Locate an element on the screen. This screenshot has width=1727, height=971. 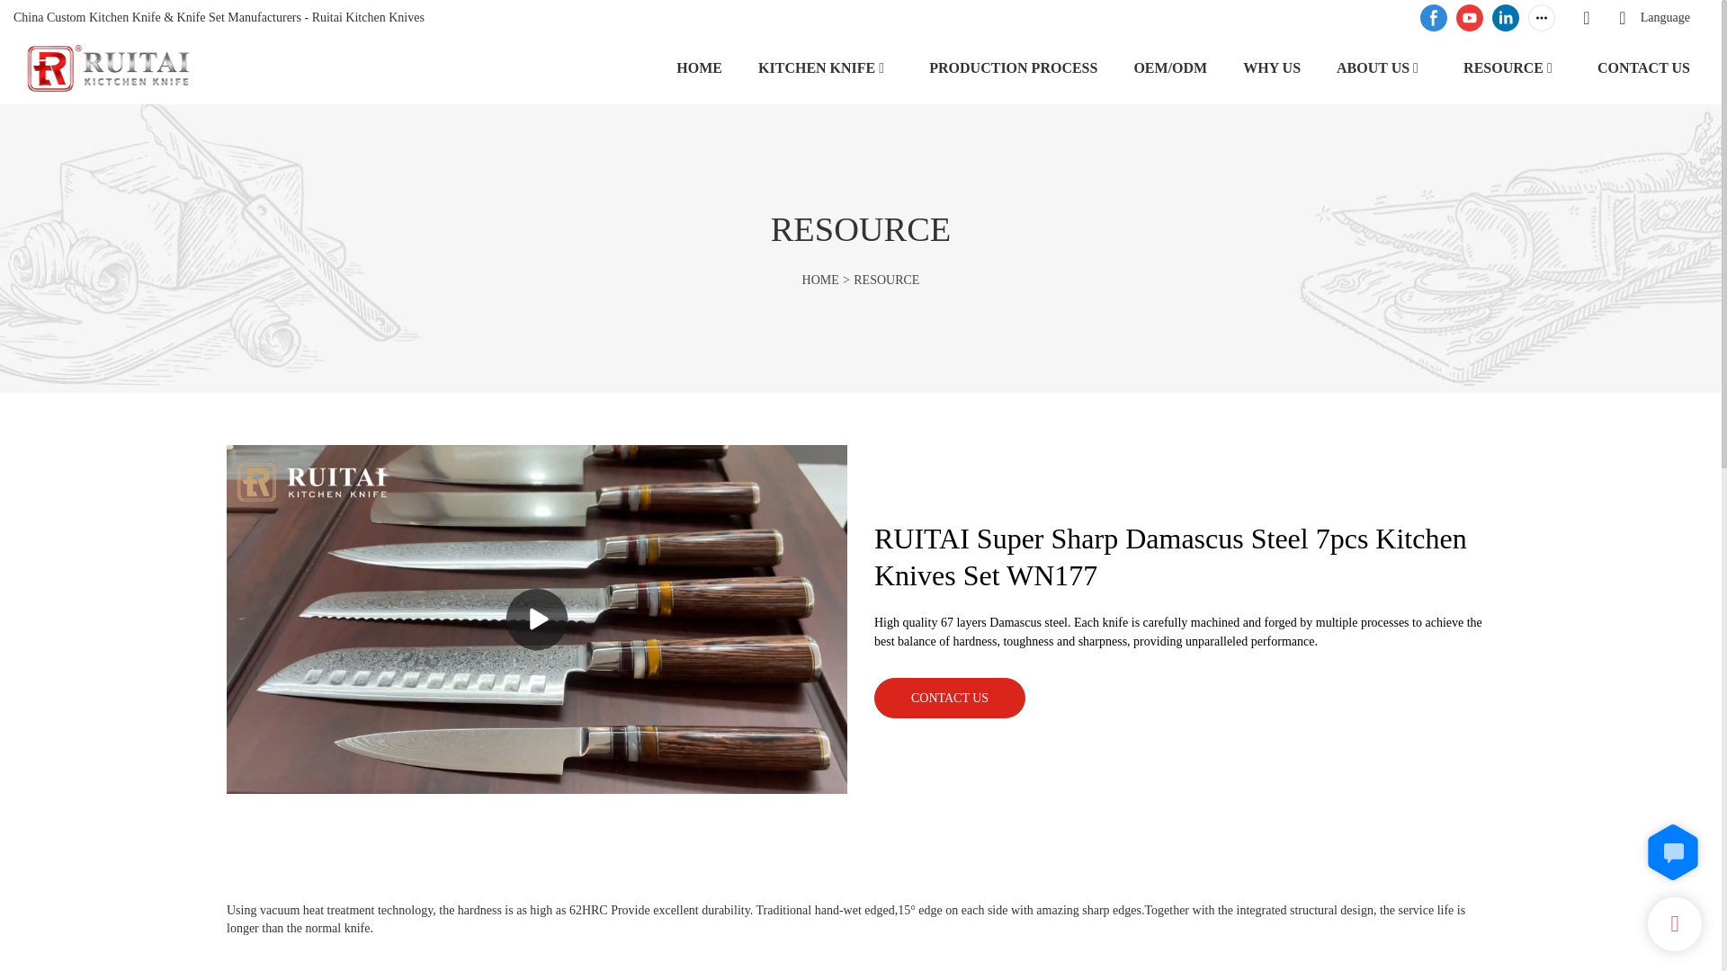
facebook is located at coordinates (1434, 18).